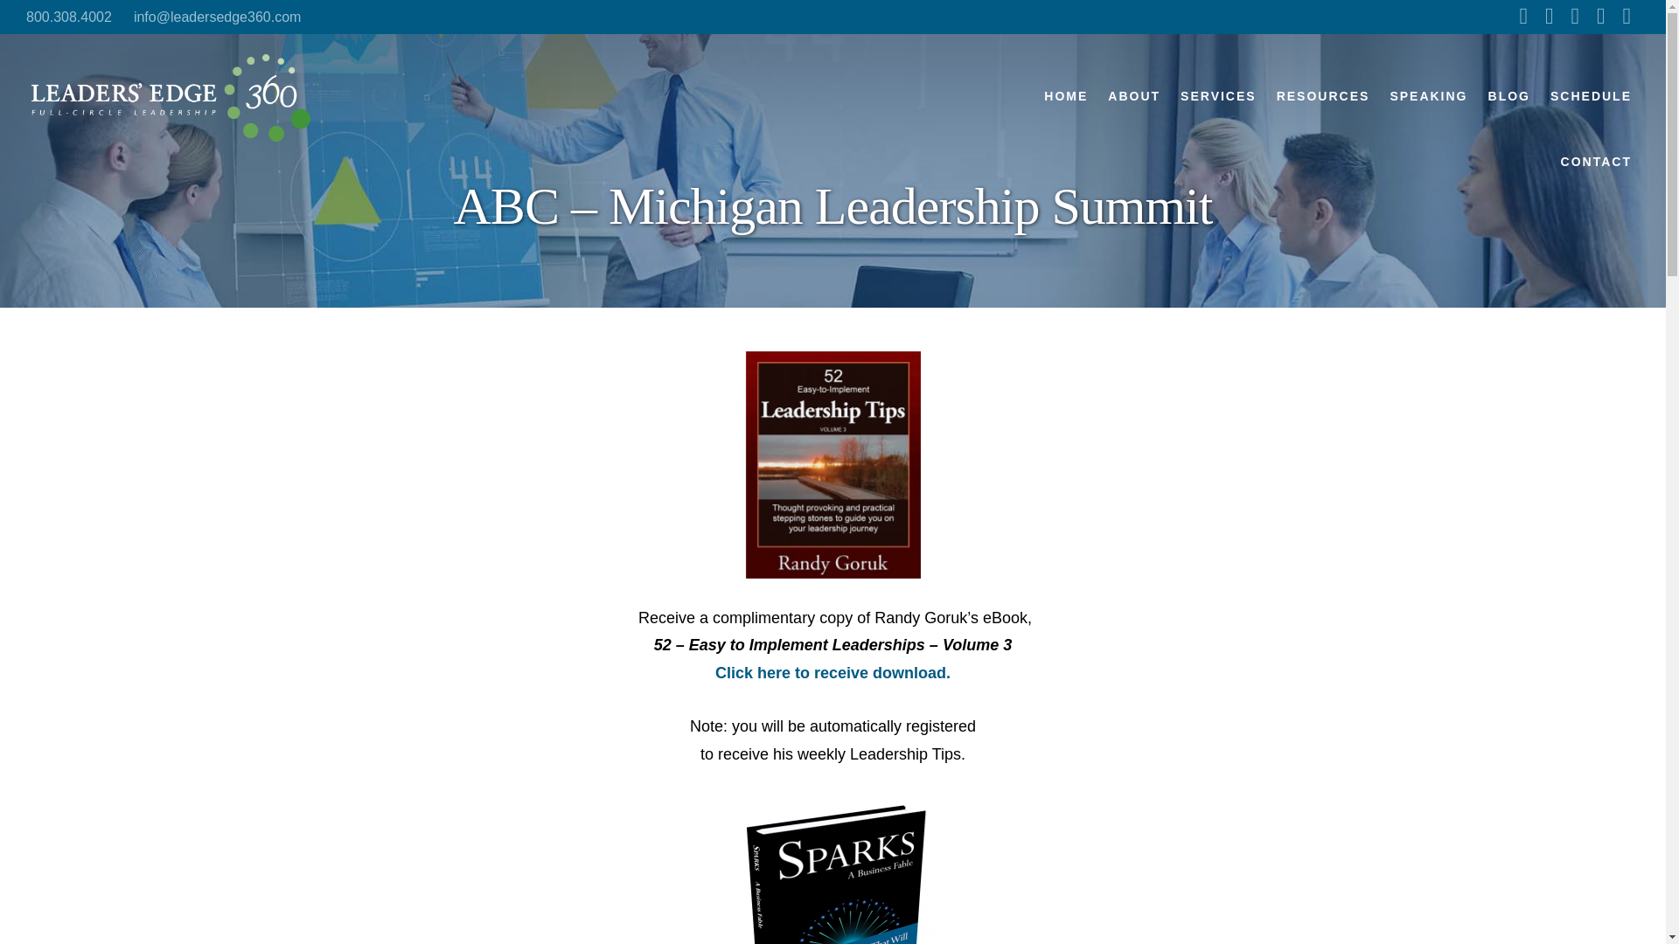  What do you see at coordinates (217, 17) in the screenshot?
I see `Email Us Now` at bounding box center [217, 17].